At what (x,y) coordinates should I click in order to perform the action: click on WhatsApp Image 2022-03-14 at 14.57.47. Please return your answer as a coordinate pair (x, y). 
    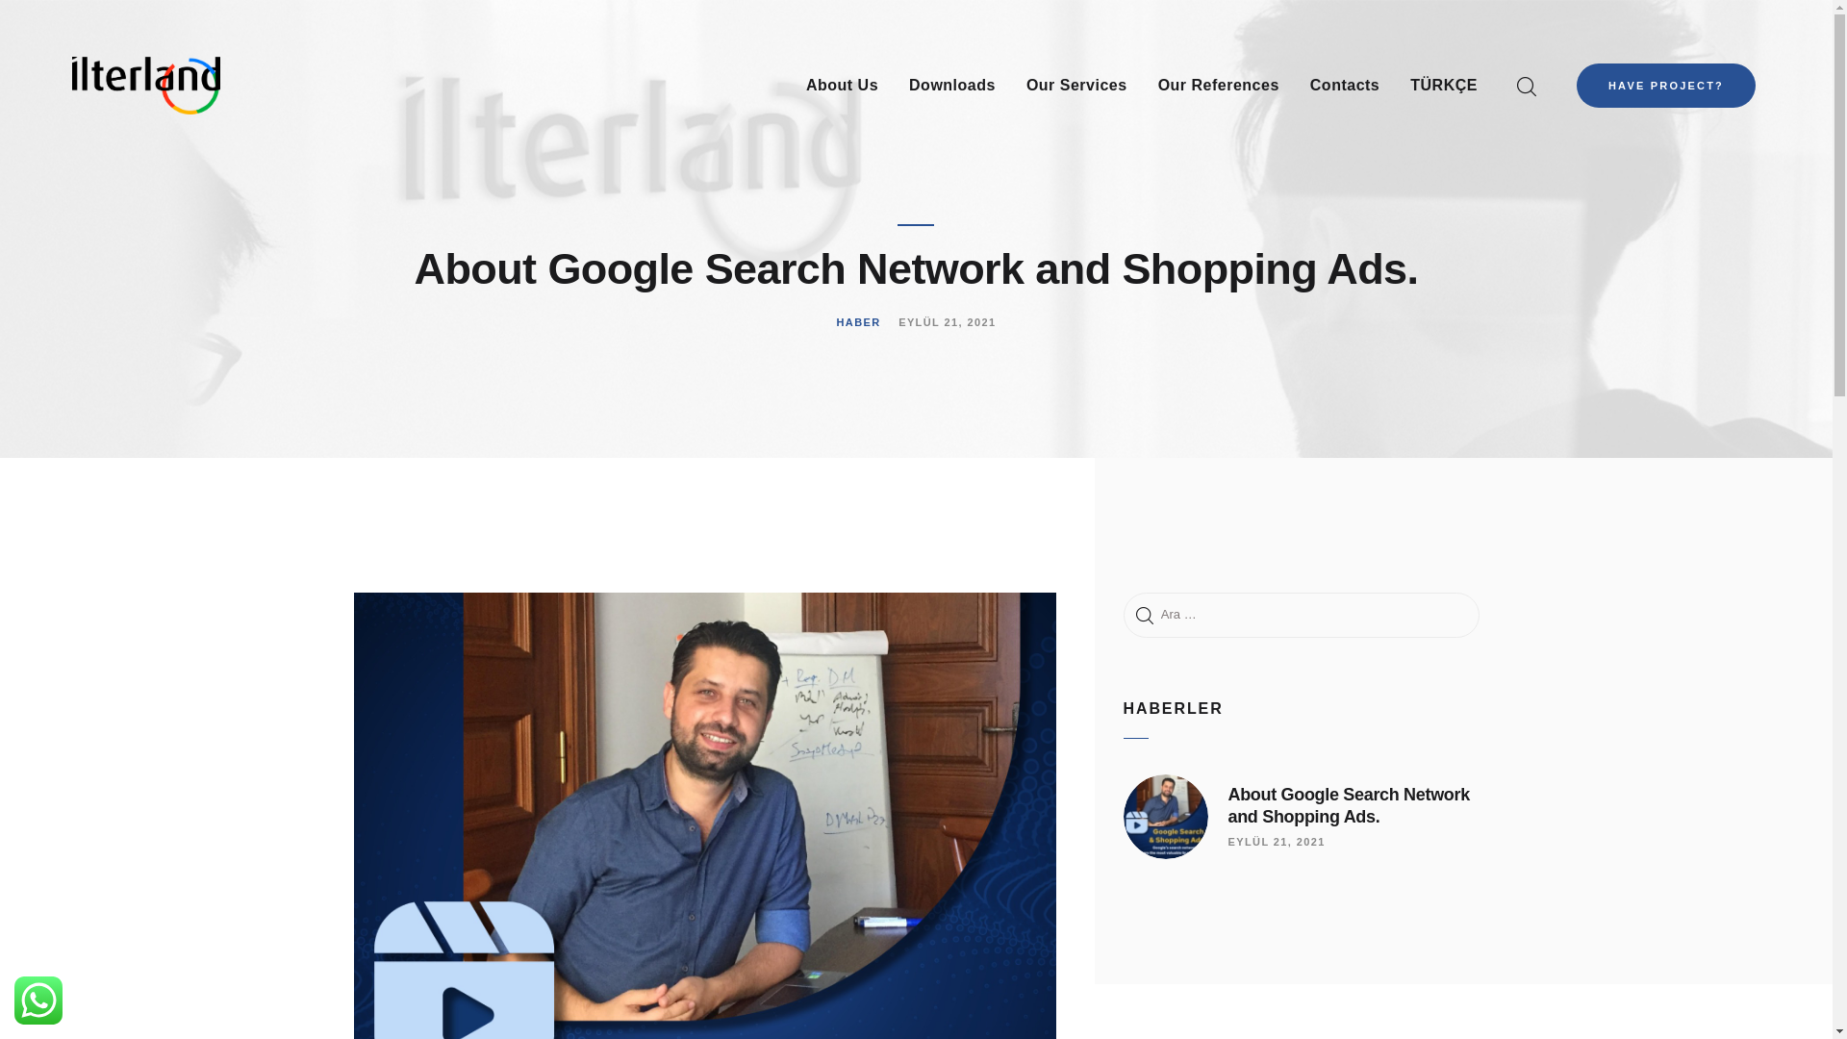
    Looking at the image, I should click on (1165, 816).